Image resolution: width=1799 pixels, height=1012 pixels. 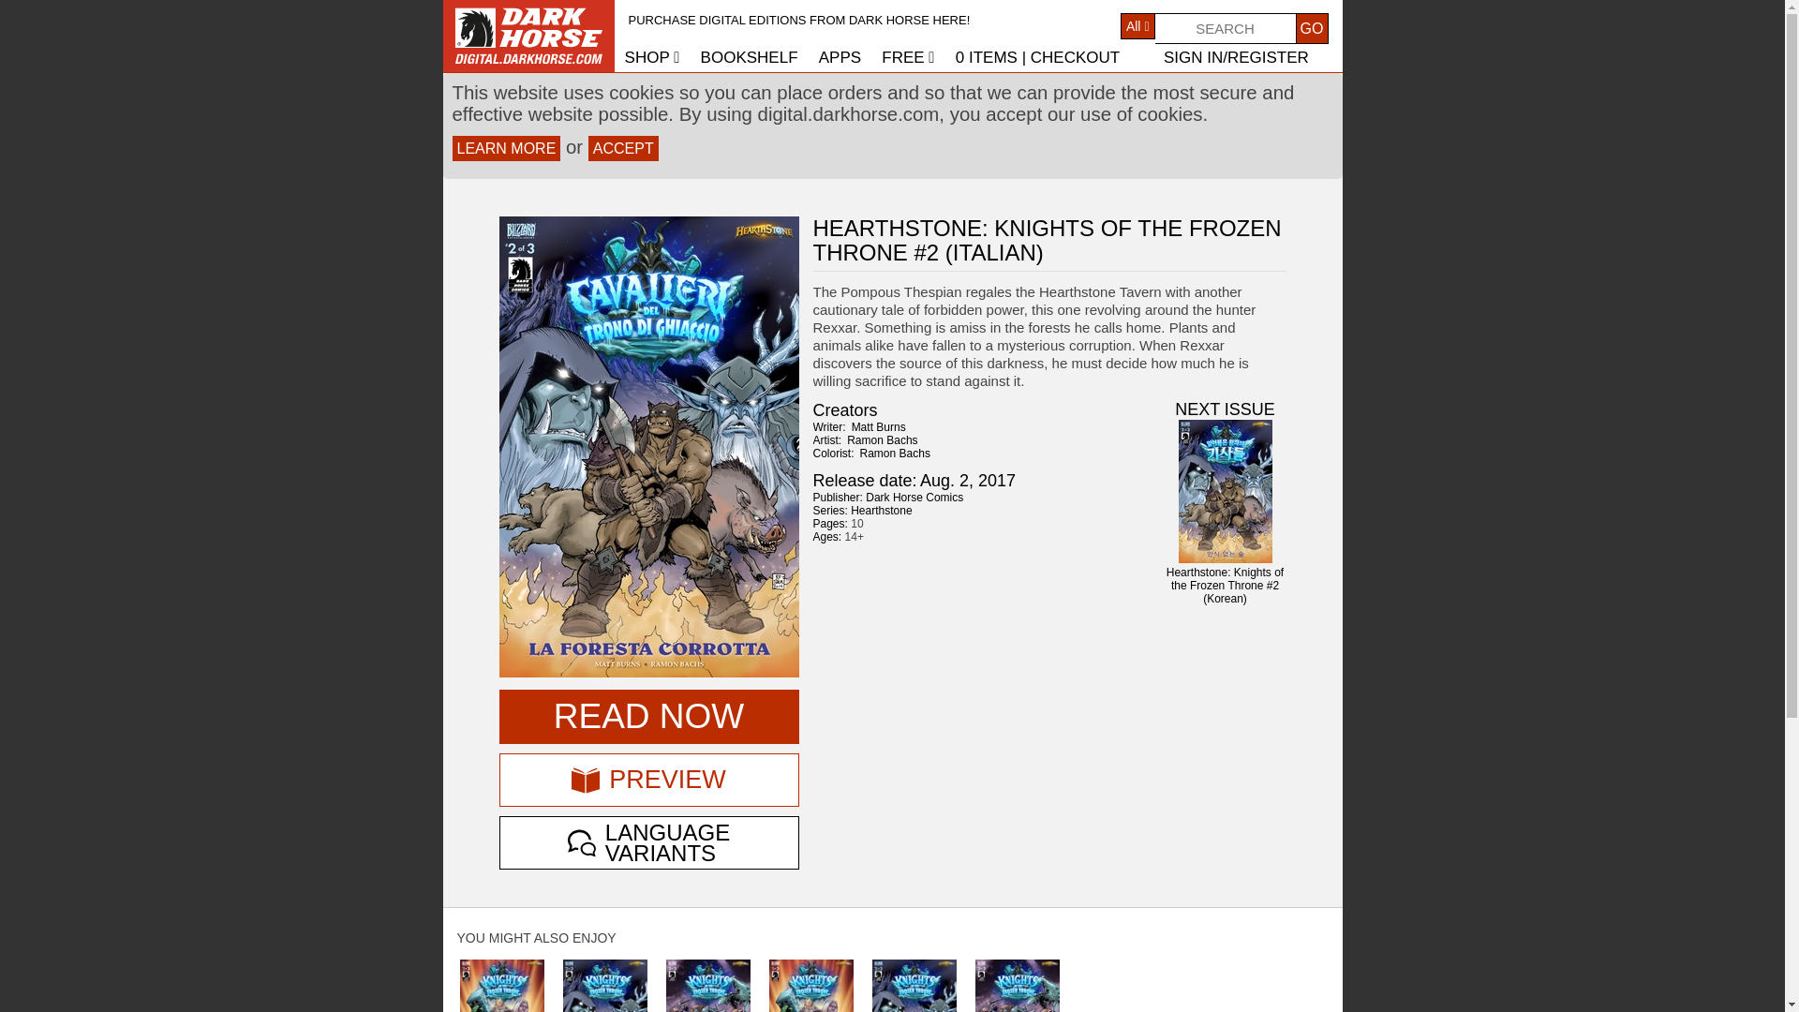 What do you see at coordinates (840, 57) in the screenshot?
I see `APPS` at bounding box center [840, 57].